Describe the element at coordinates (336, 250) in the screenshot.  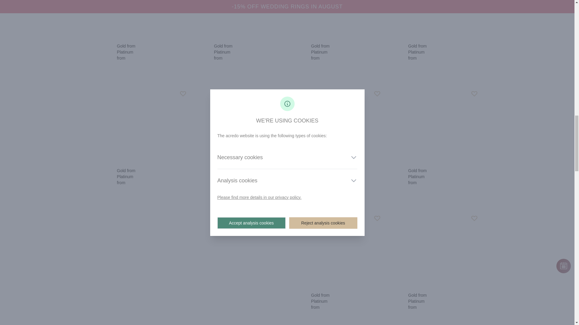
I see `A-2655-1` at that location.